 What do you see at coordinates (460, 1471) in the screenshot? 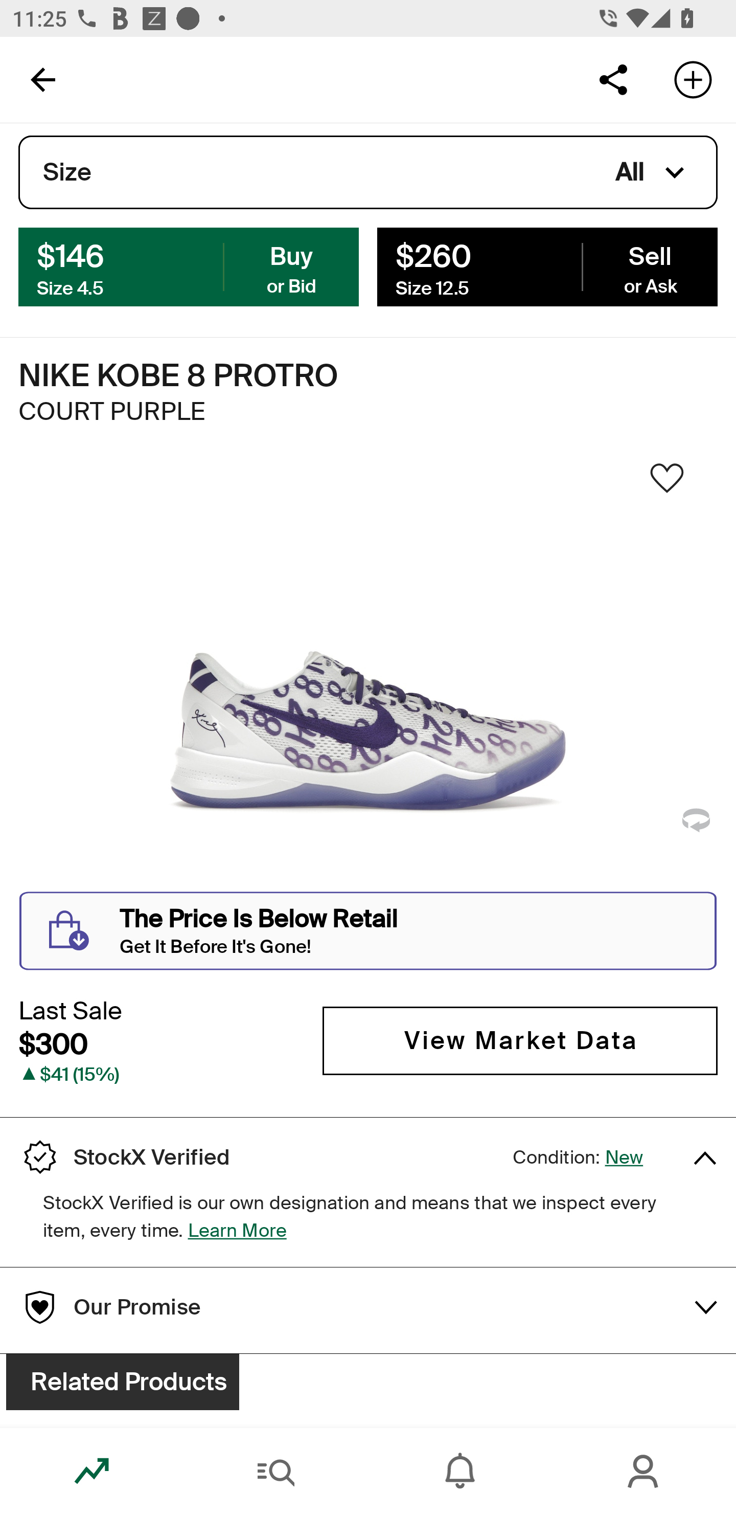
I see `Inbox` at bounding box center [460, 1471].